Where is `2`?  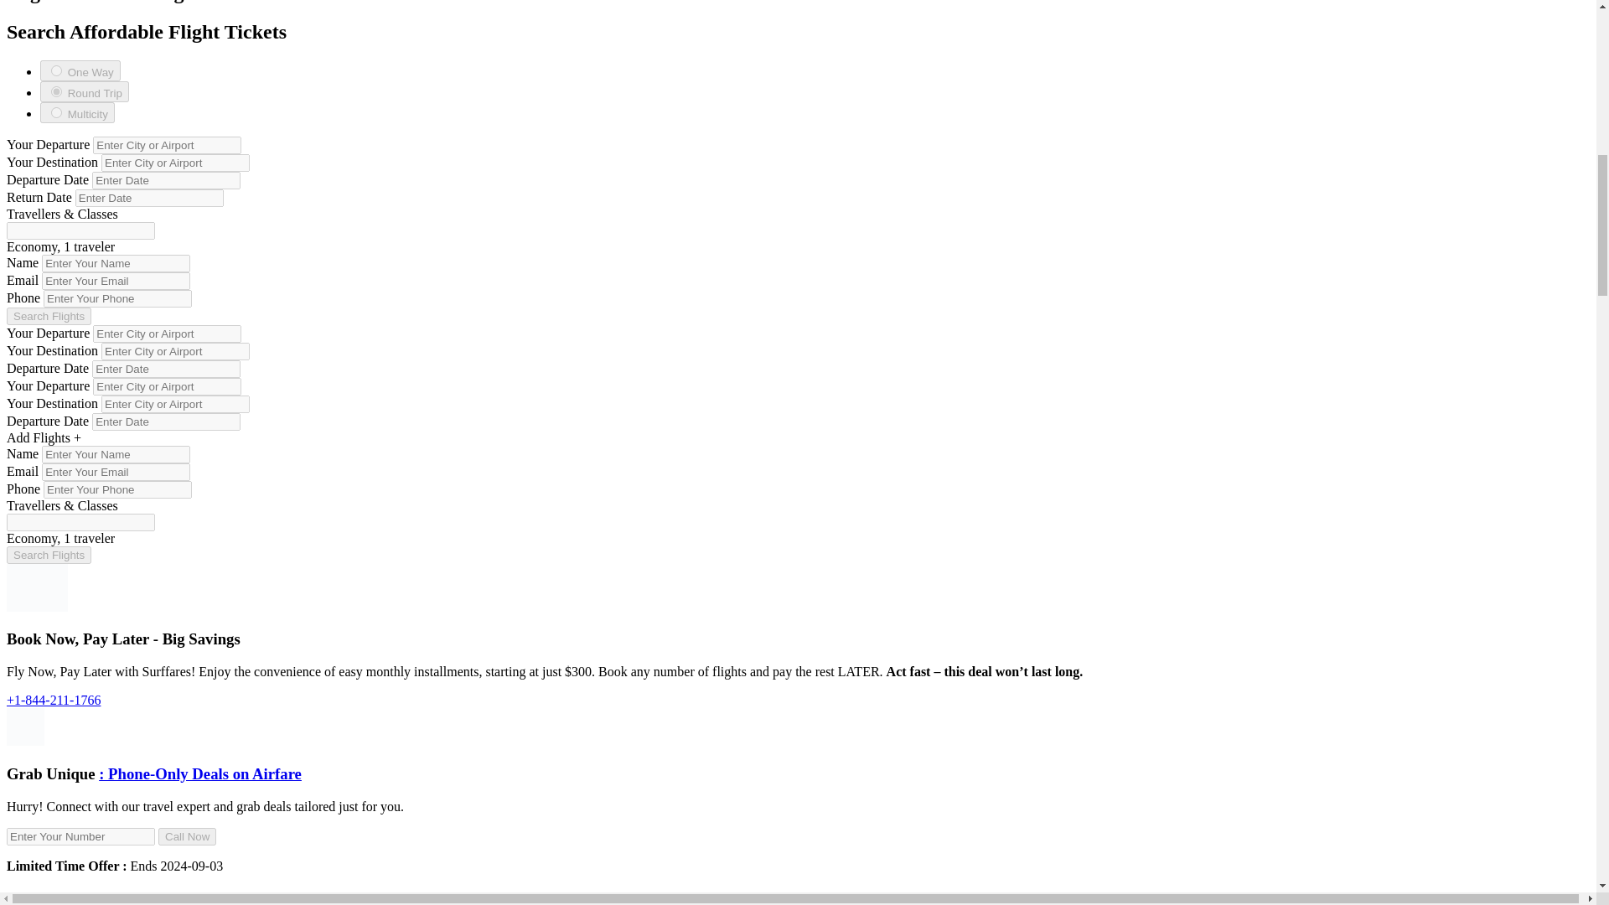
2 is located at coordinates (57, 90).